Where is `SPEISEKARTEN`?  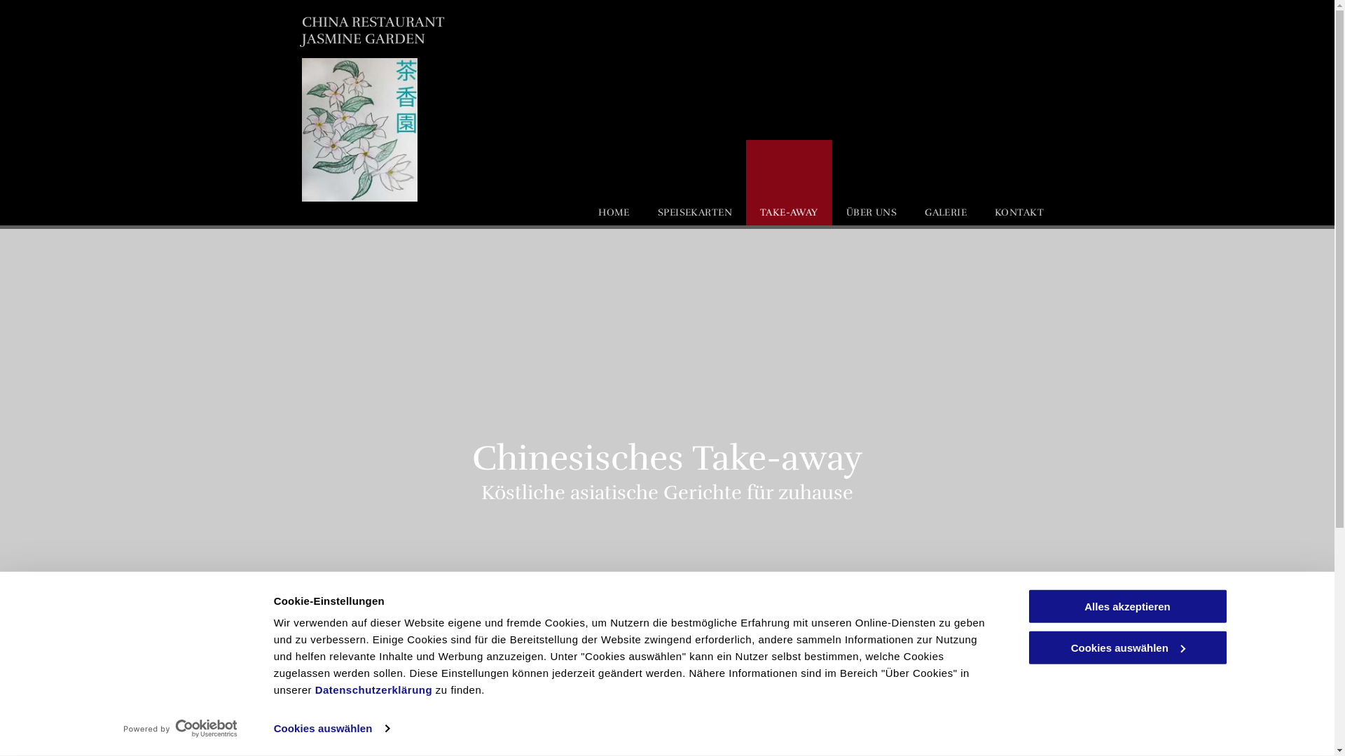
SPEISEKARTEN is located at coordinates (695, 183).